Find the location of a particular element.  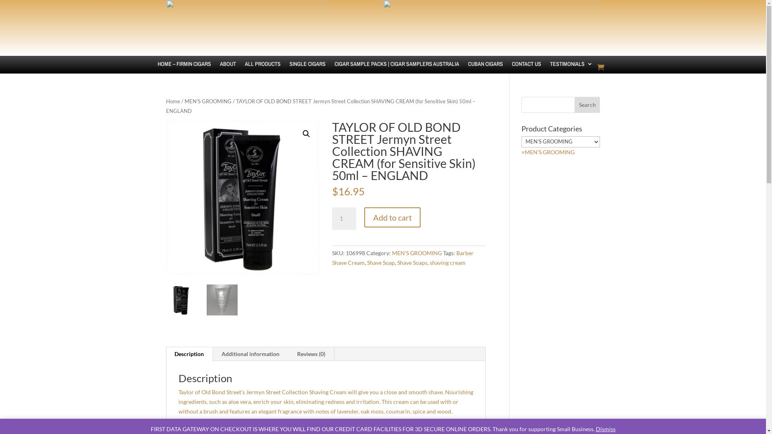

Shave Soaps is located at coordinates (412, 263).